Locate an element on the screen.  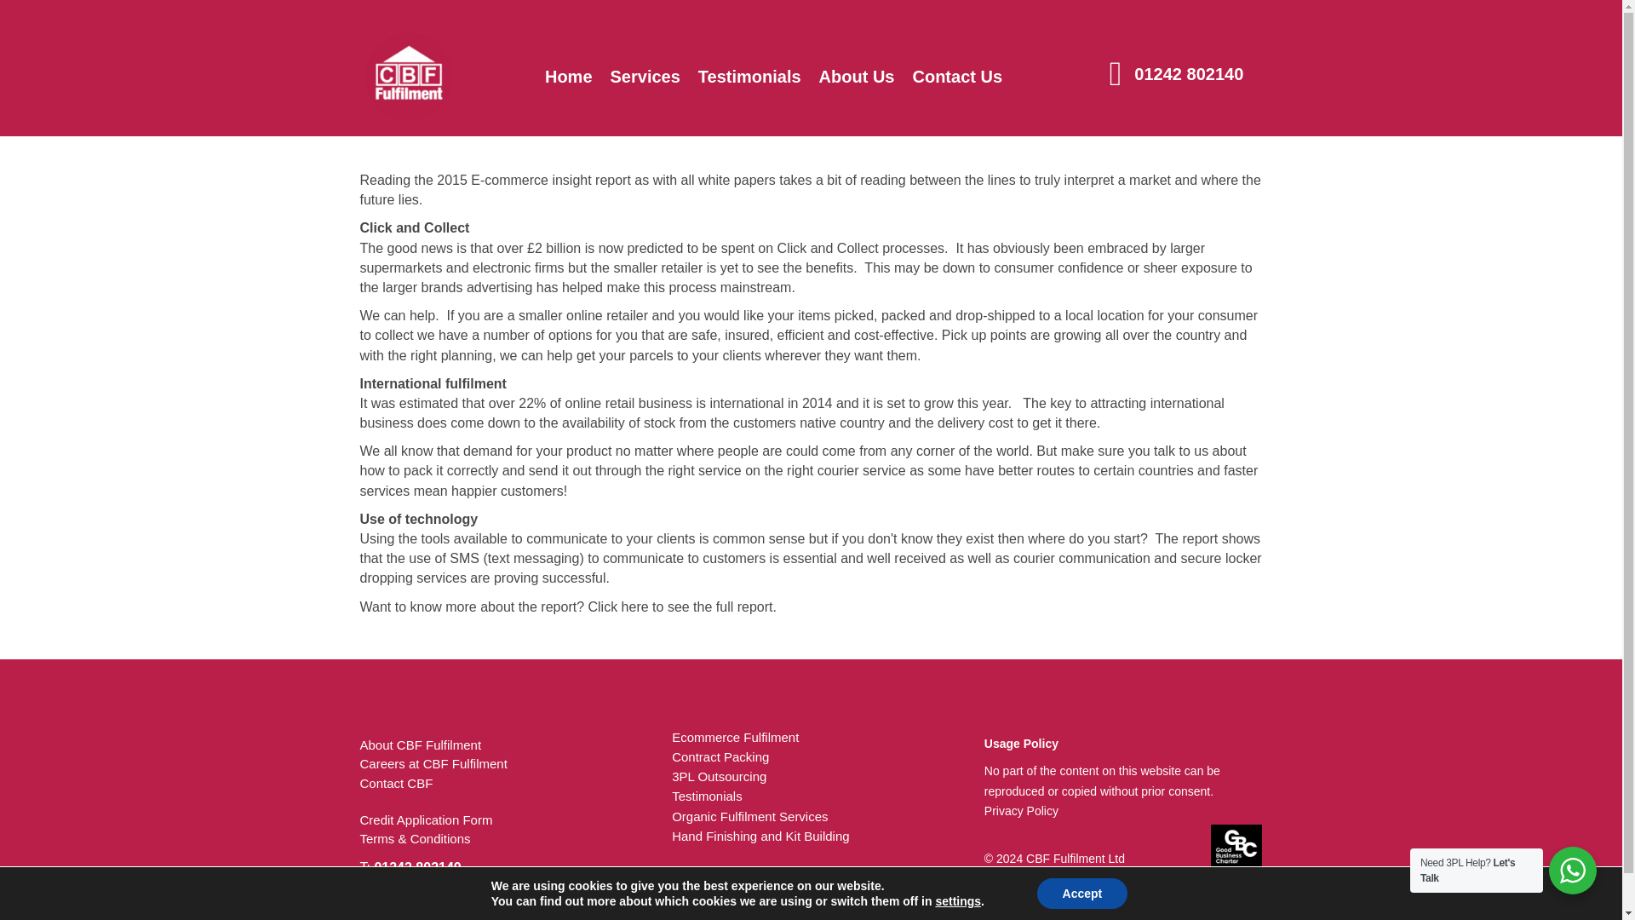
here is located at coordinates (635, 607).